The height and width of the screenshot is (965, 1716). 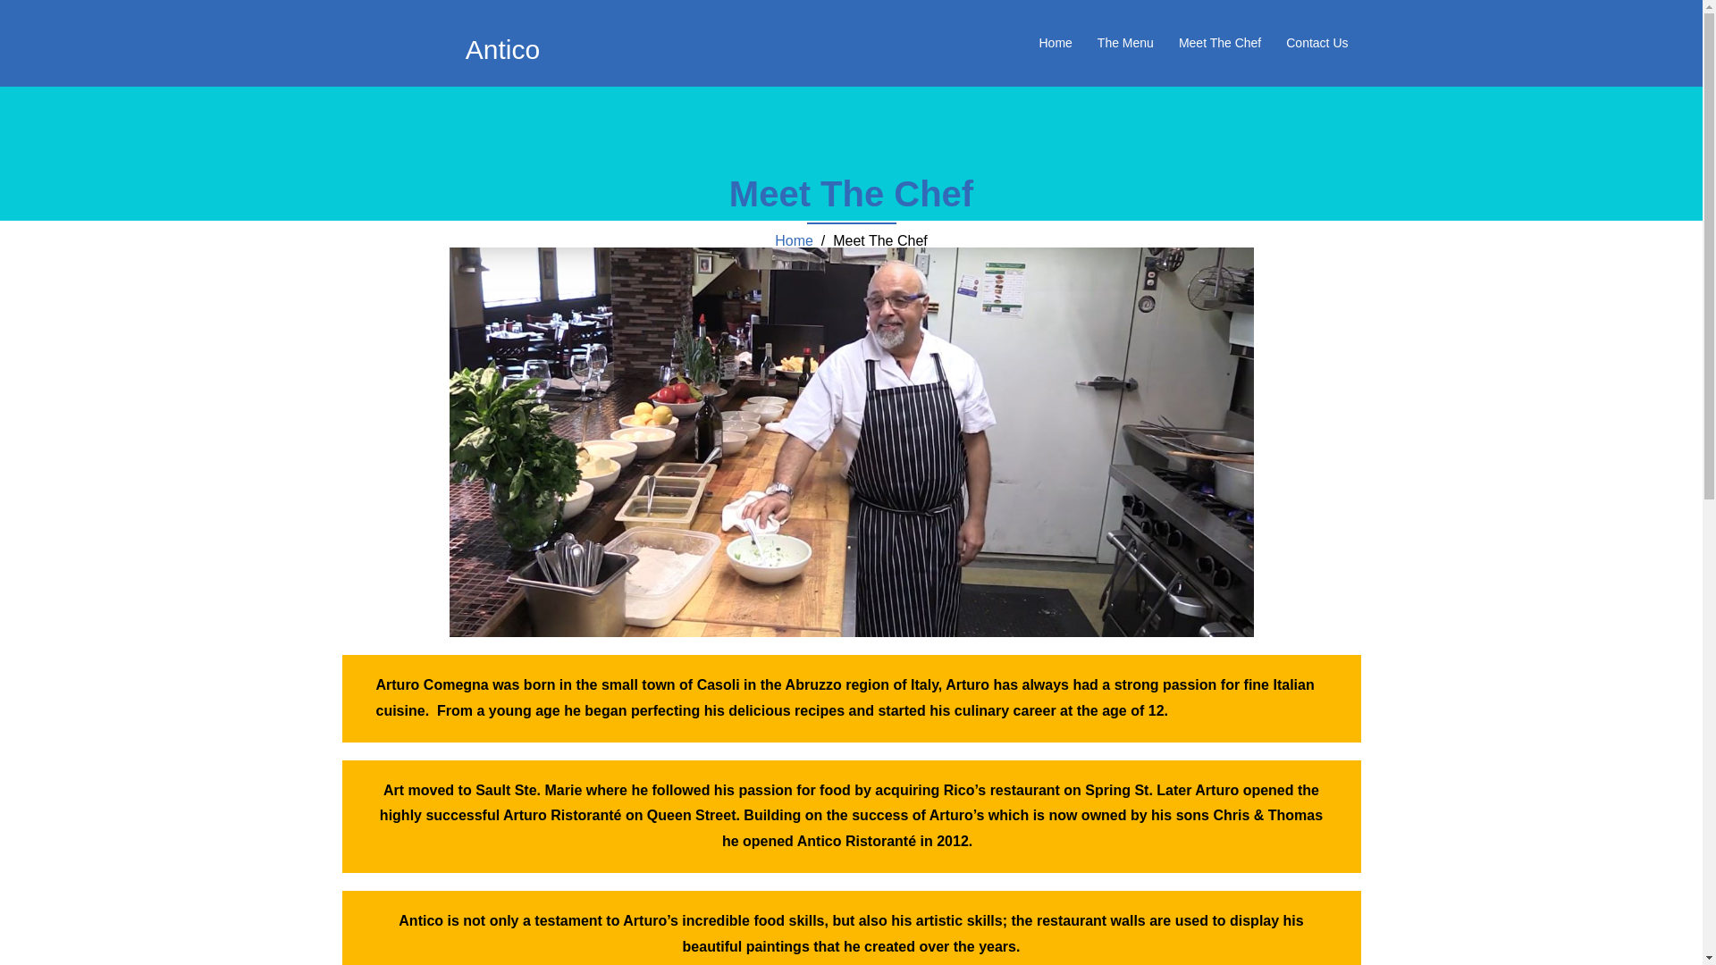 What do you see at coordinates (1317, 43) in the screenshot?
I see `Contact Us` at bounding box center [1317, 43].